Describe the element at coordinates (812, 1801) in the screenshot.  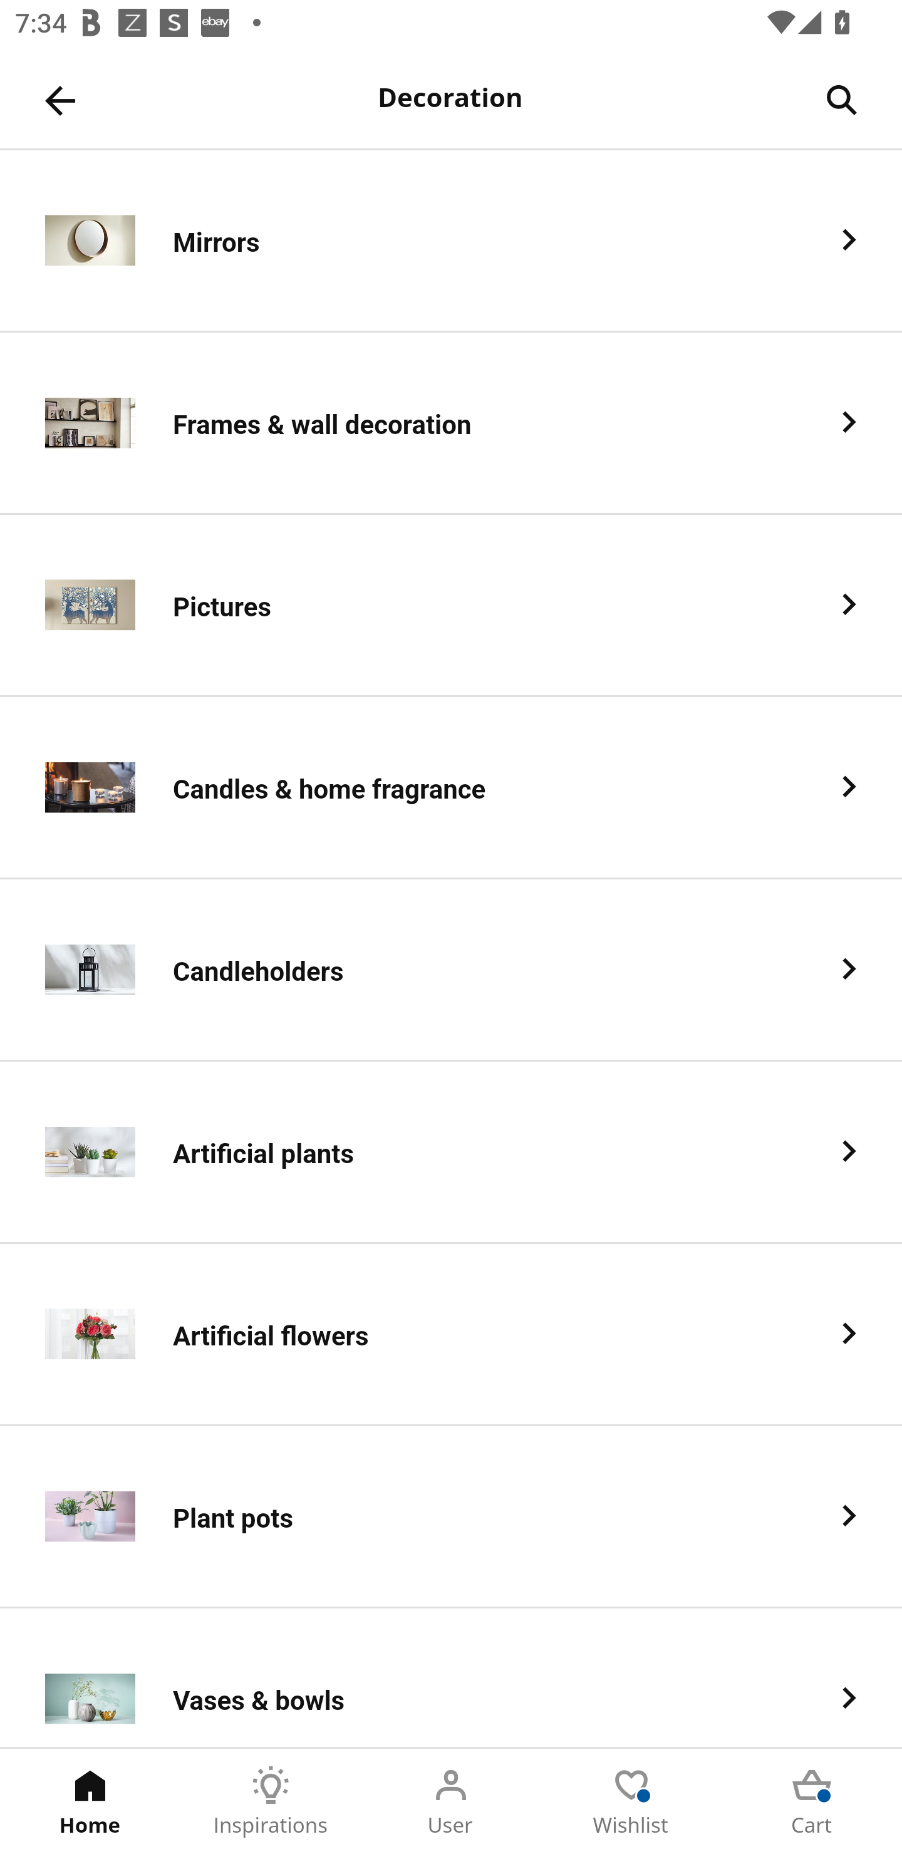
I see `Cart
Tab 5 of 5` at that location.